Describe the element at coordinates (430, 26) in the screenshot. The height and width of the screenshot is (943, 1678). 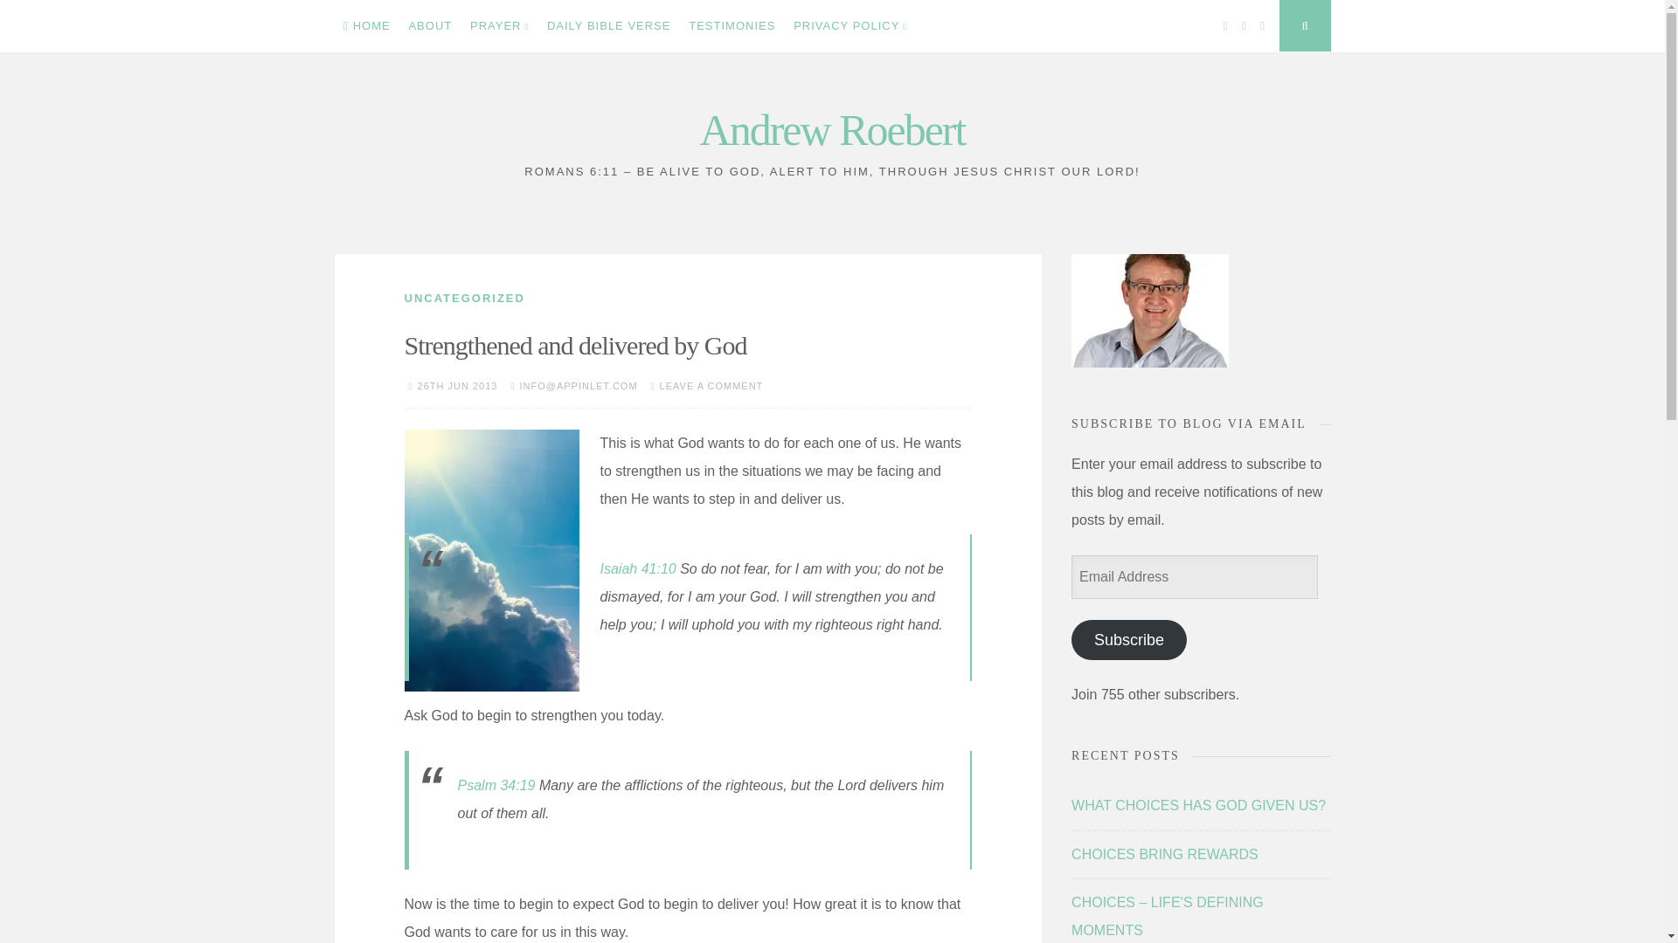
I see `ABOUT` at that location.